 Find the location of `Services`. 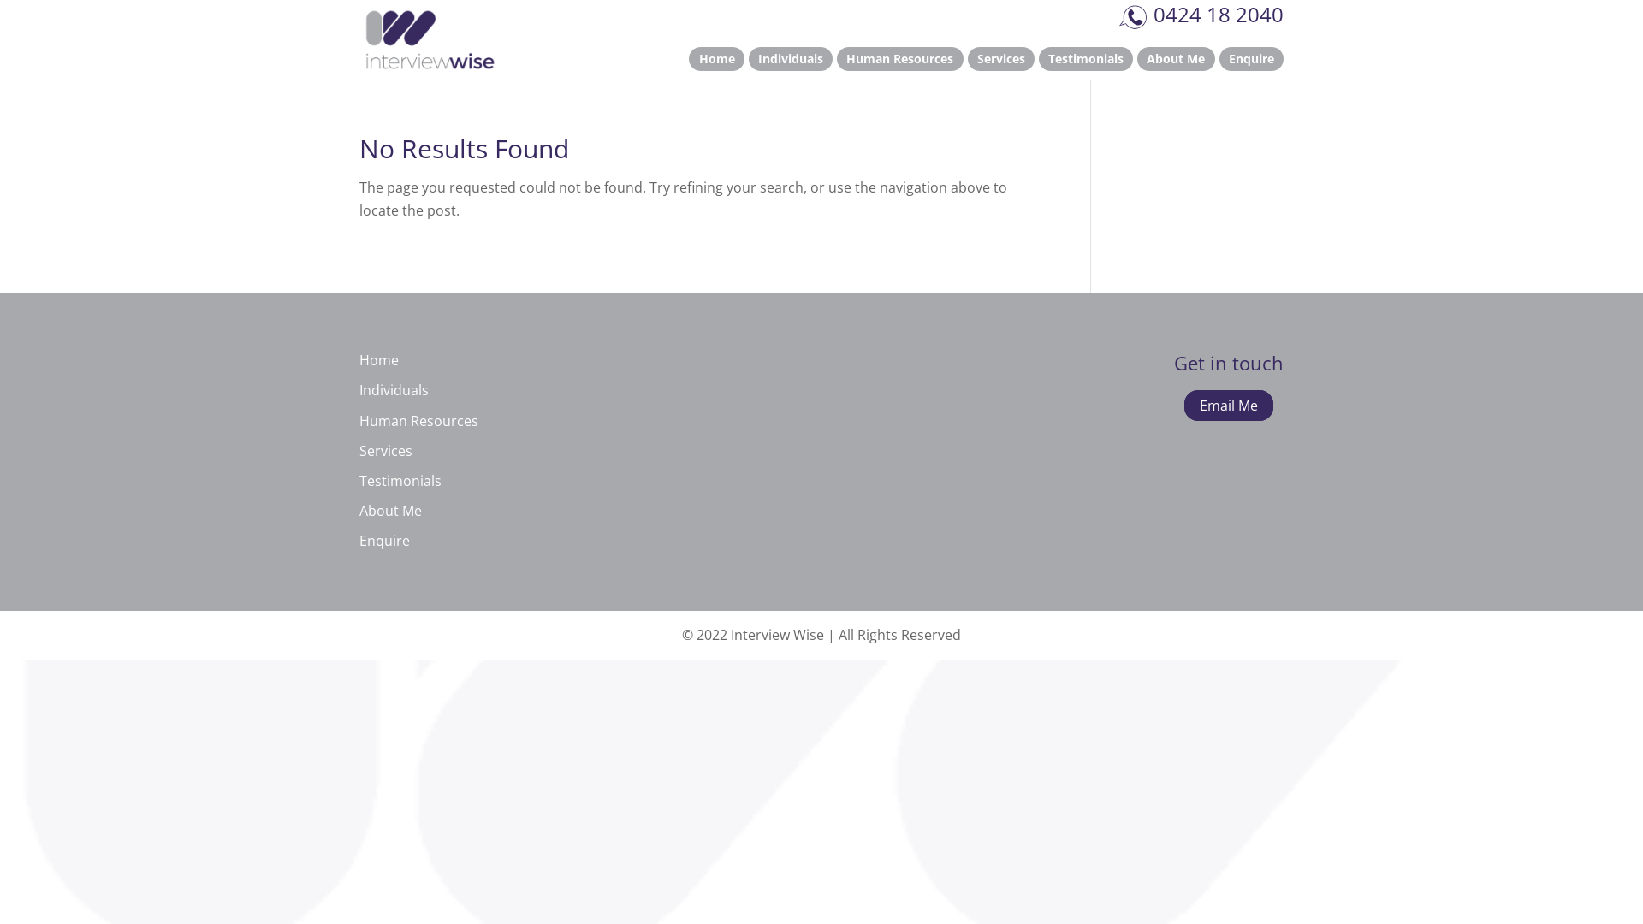

Services is located at coordinates (386, 451).